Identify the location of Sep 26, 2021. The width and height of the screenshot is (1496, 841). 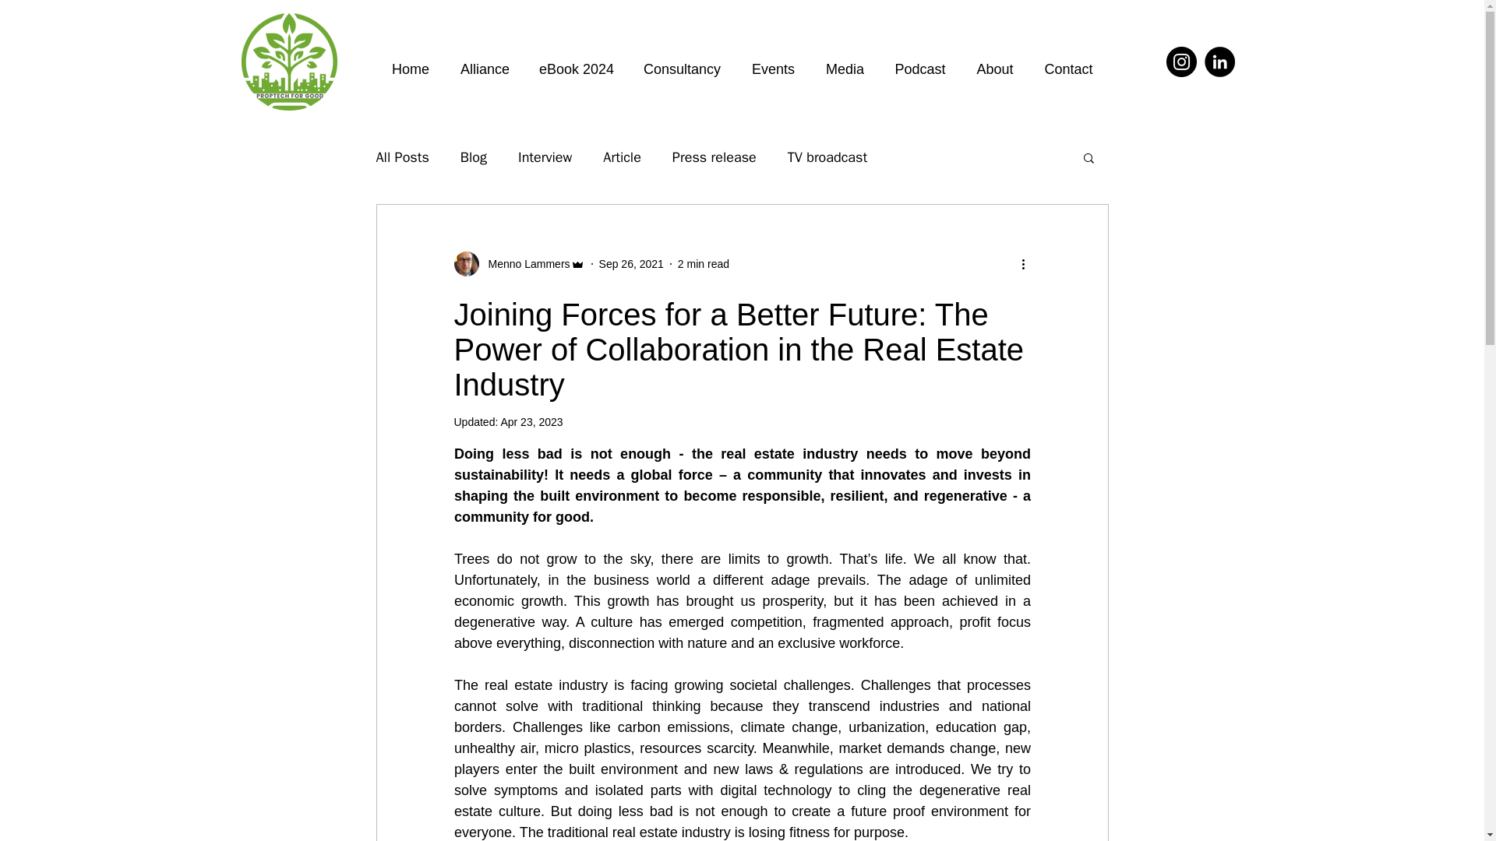
(631, 263).